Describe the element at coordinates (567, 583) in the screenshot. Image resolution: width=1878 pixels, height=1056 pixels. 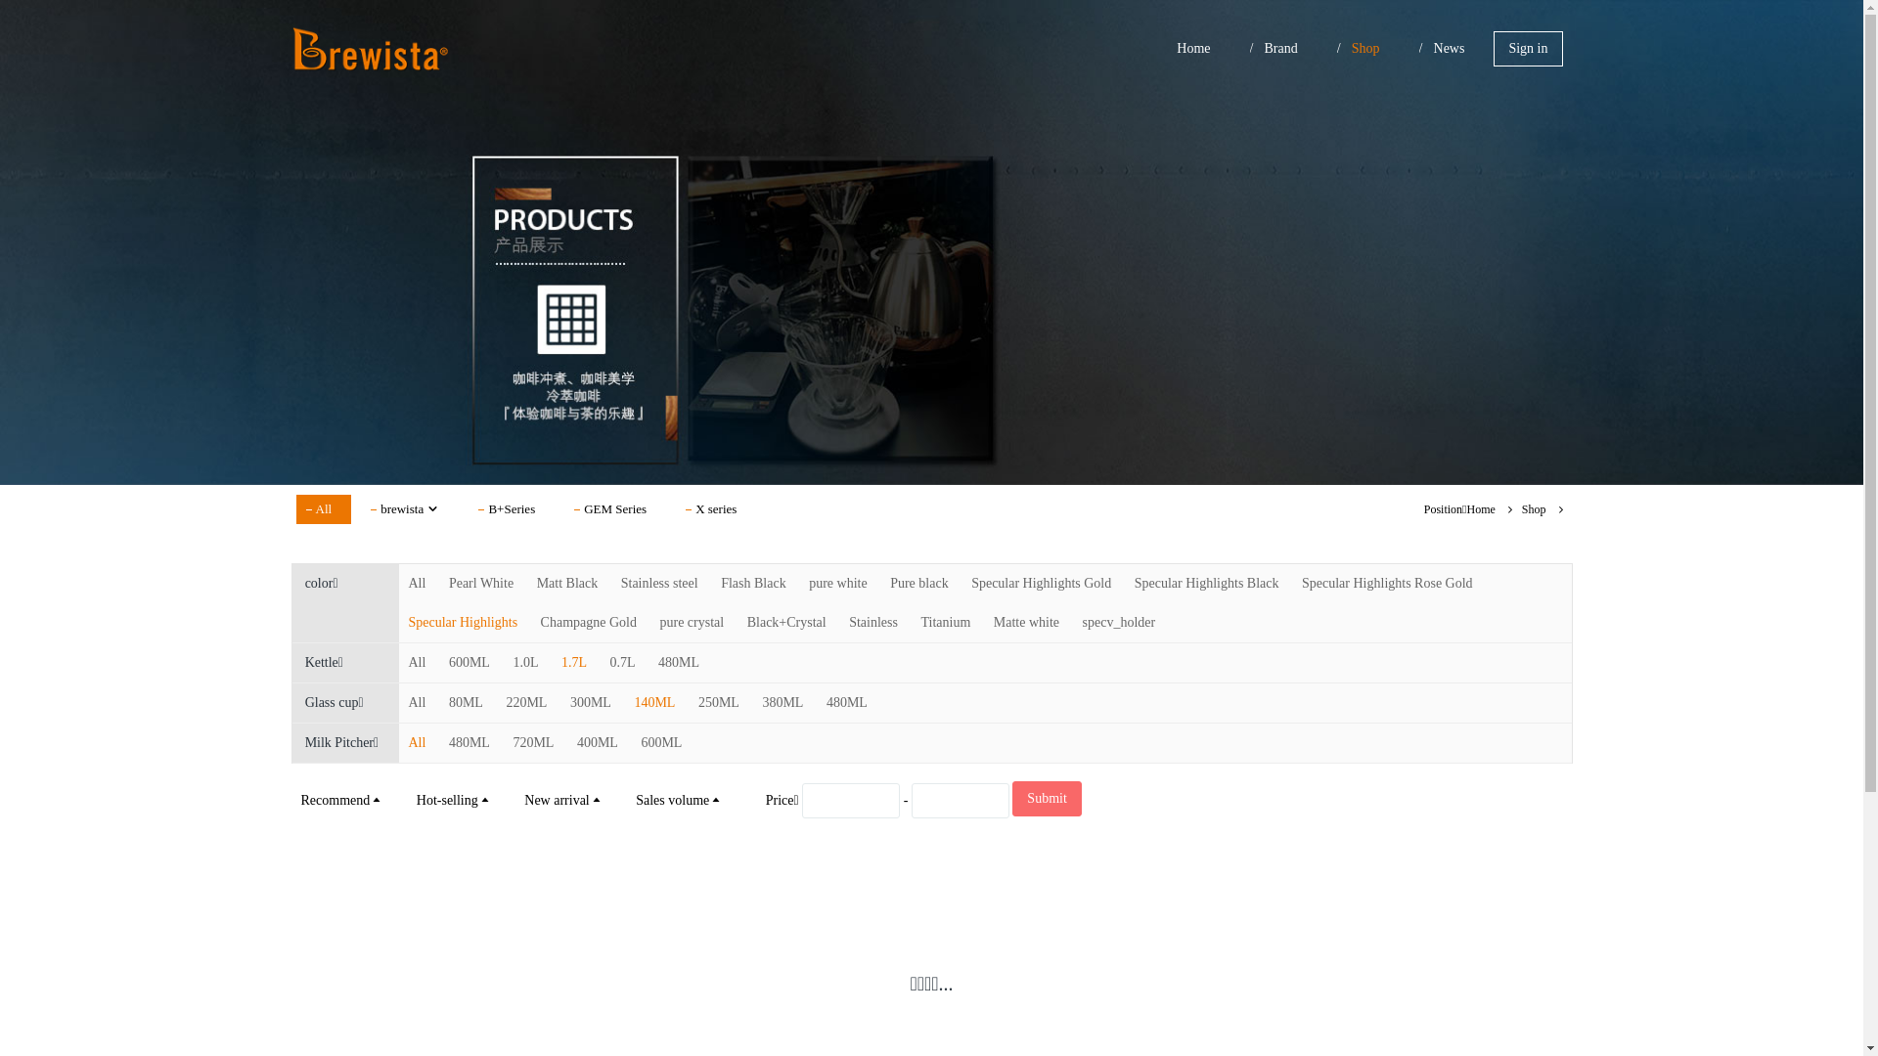
I see `Matt Black` at that location.